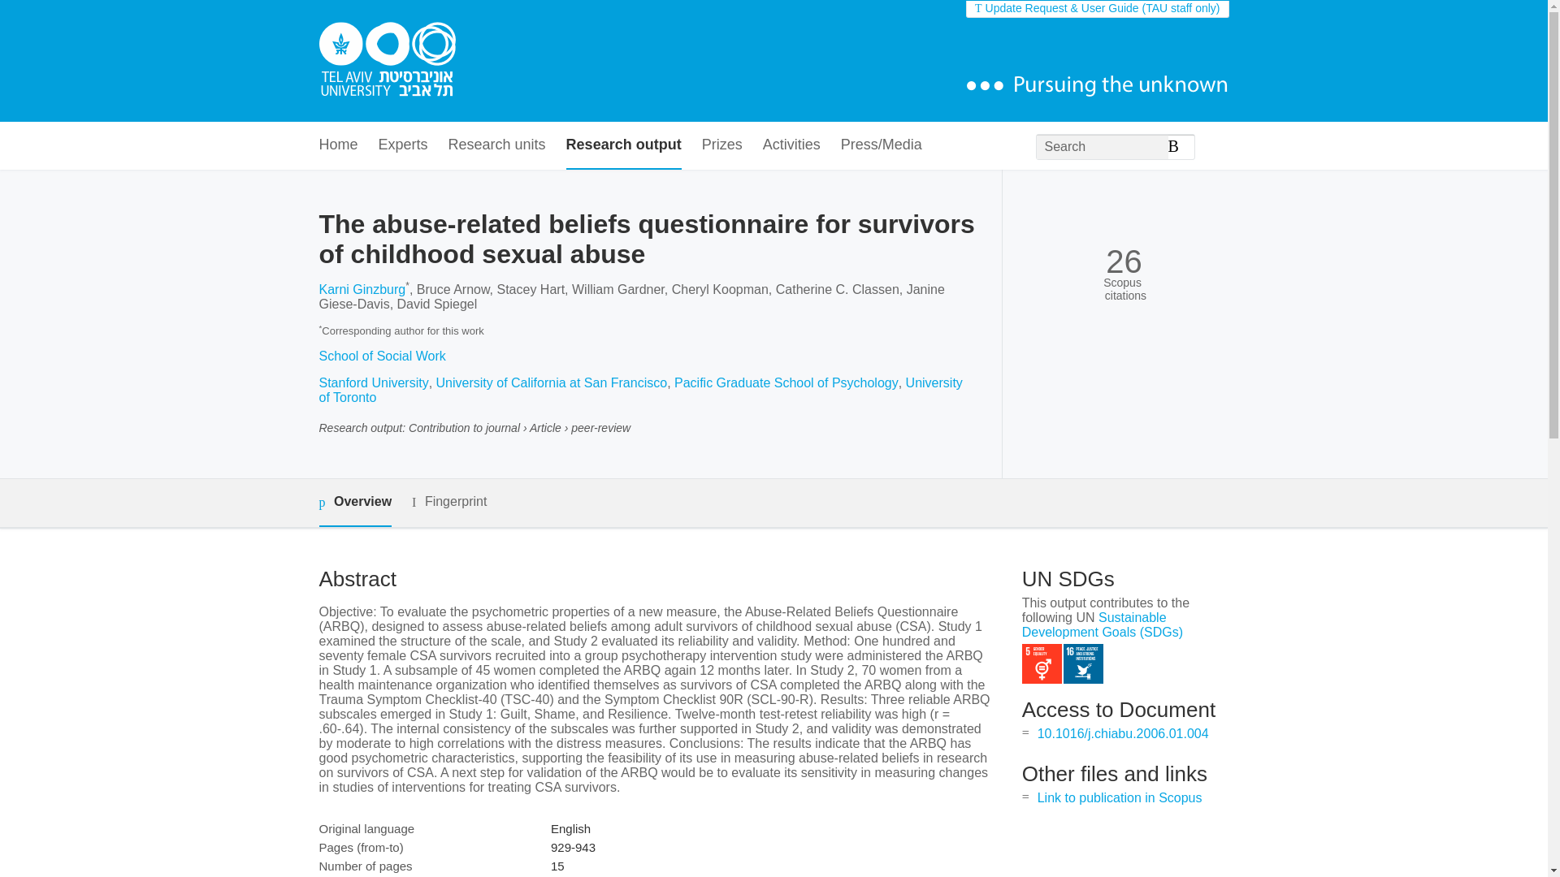 This screenshot has height=877, width=1560. I want to click on SDG 16 - Peace, Justice and Strong Institutions, so click(1083, 663).